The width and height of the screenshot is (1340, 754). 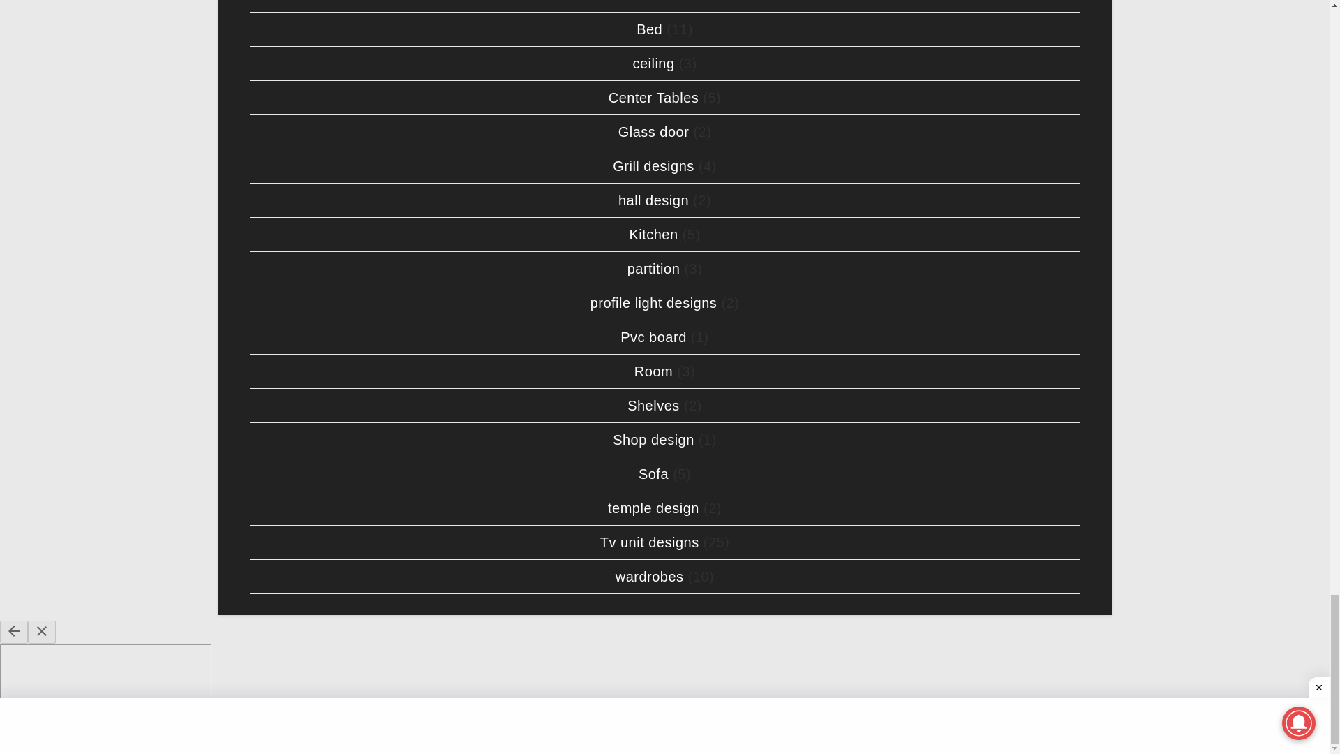 What do you see at coordinates (653, 166) in the screenshot?
I see `Grill designs` at bounding box center [653, 166].